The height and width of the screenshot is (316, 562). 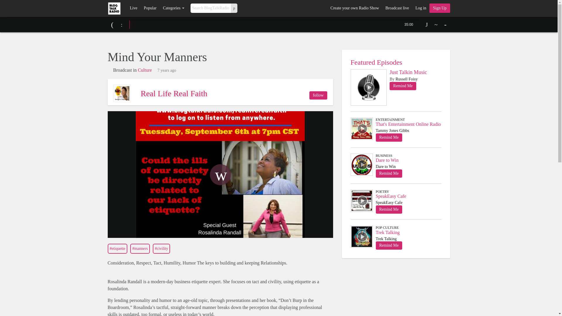 What do you see at coordinates (440, 8) in the screenshot?
I see `Sign Up` at bounding box center [440, 8].